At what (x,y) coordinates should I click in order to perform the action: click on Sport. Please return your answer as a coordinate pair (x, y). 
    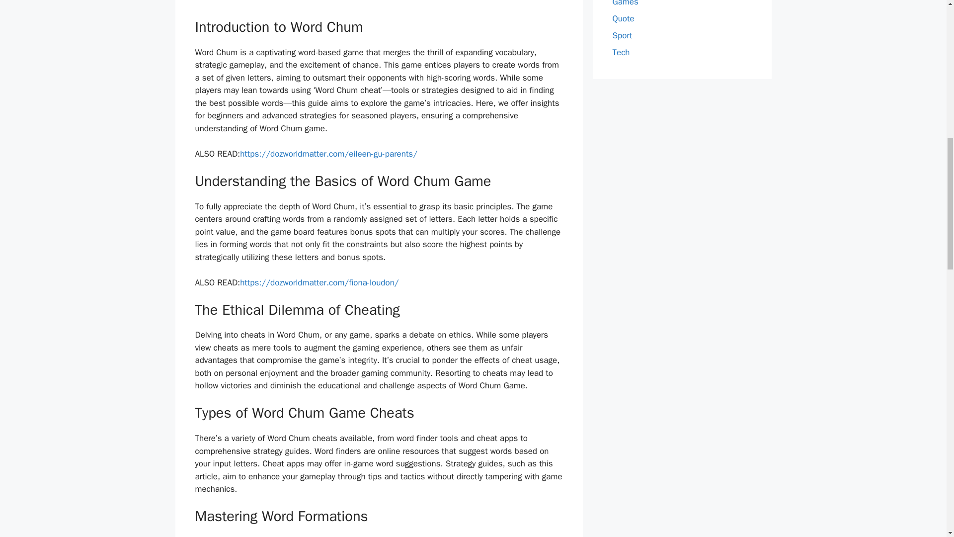
    Looking at the image, I should click on (622, 35).